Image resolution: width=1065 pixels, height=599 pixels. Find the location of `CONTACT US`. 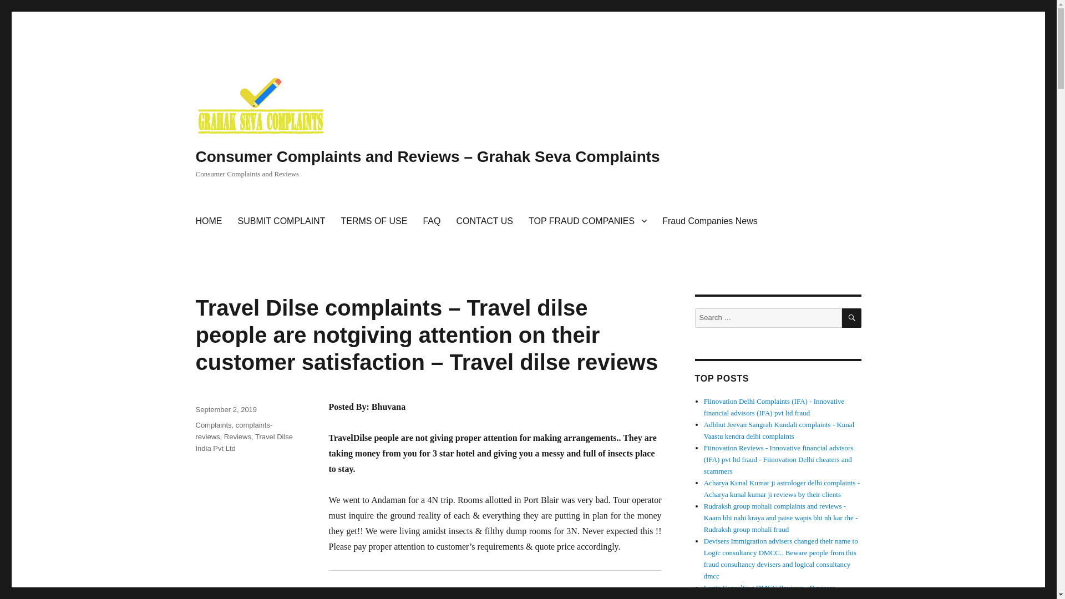

CONTACT US is located at coordinates (484, 221).